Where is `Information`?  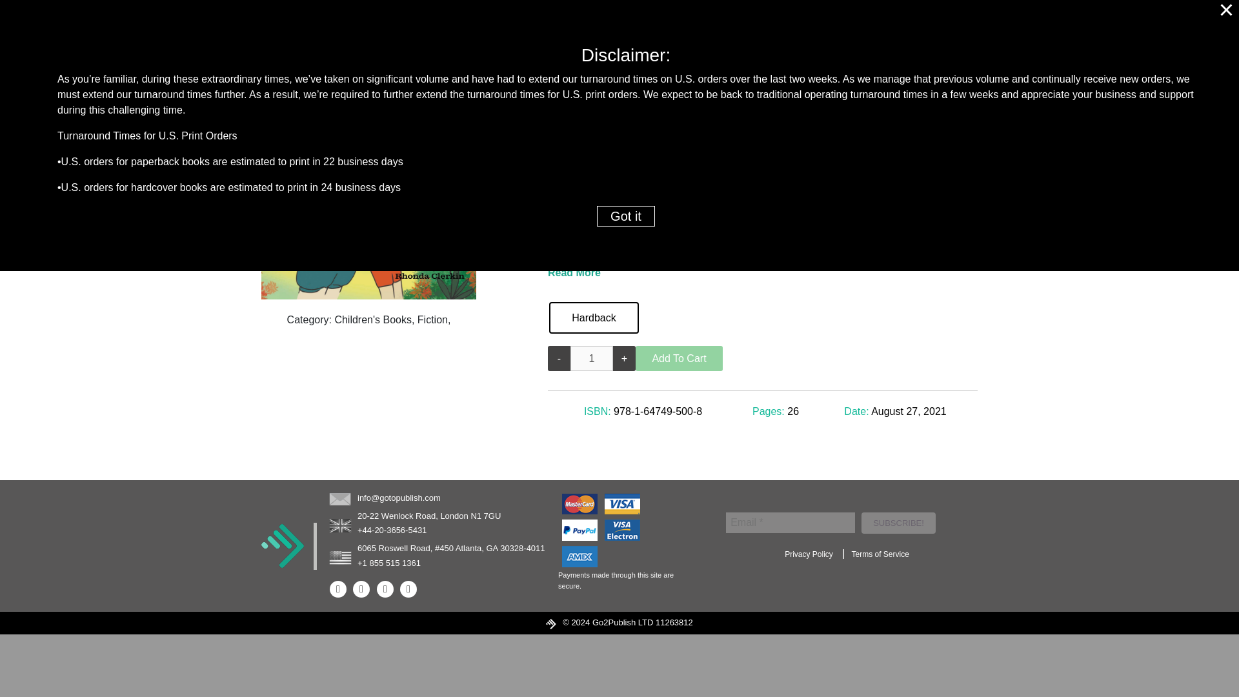
Information is located at coordinates (773, 17).